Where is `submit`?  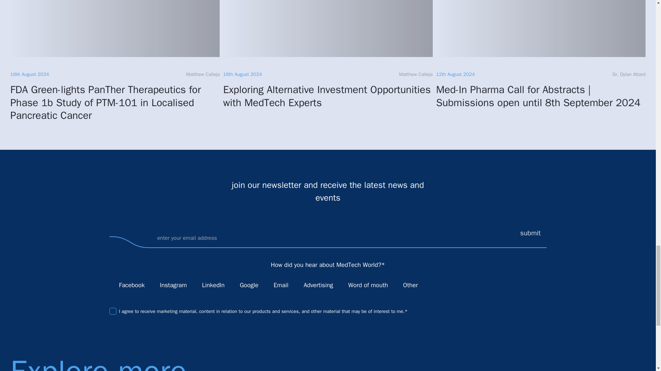 submit is located at coordinates (533, 233).